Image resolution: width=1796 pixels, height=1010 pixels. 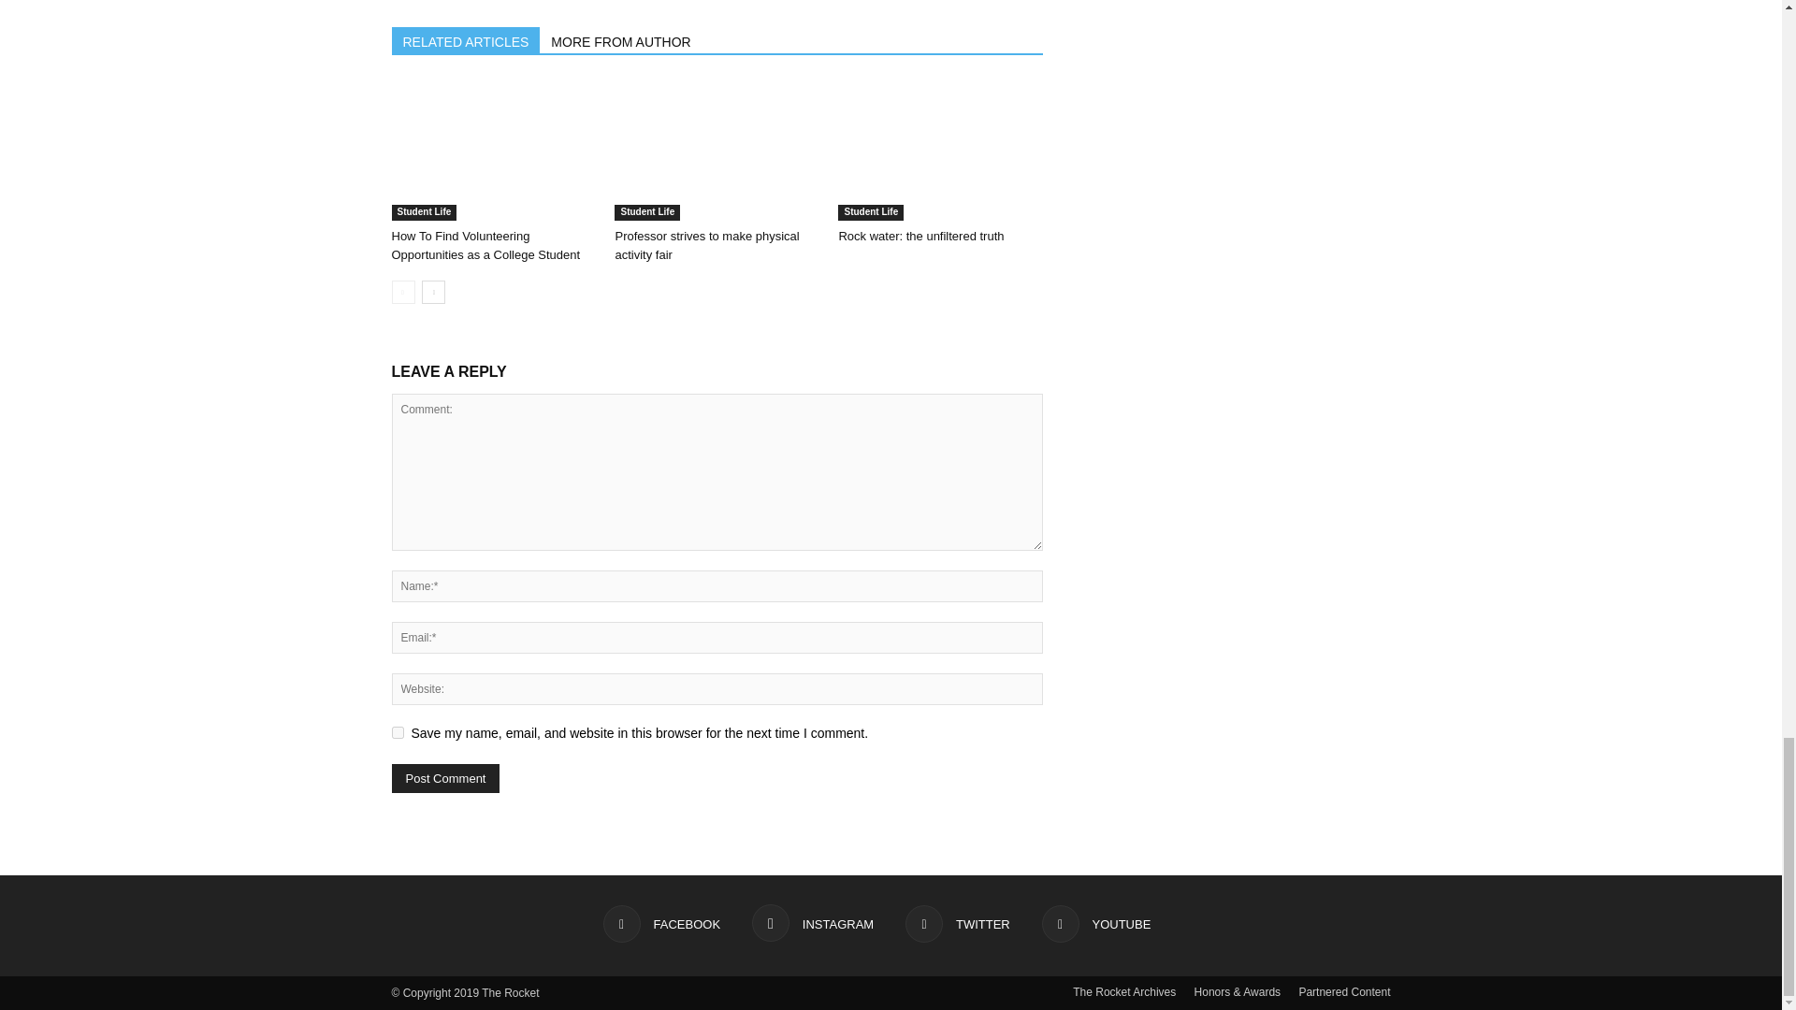 What do you see at coordinates (939, 151) in the screenshot?
I see `Rock water: the unfiltered truth` at bounding box center [939, 151].